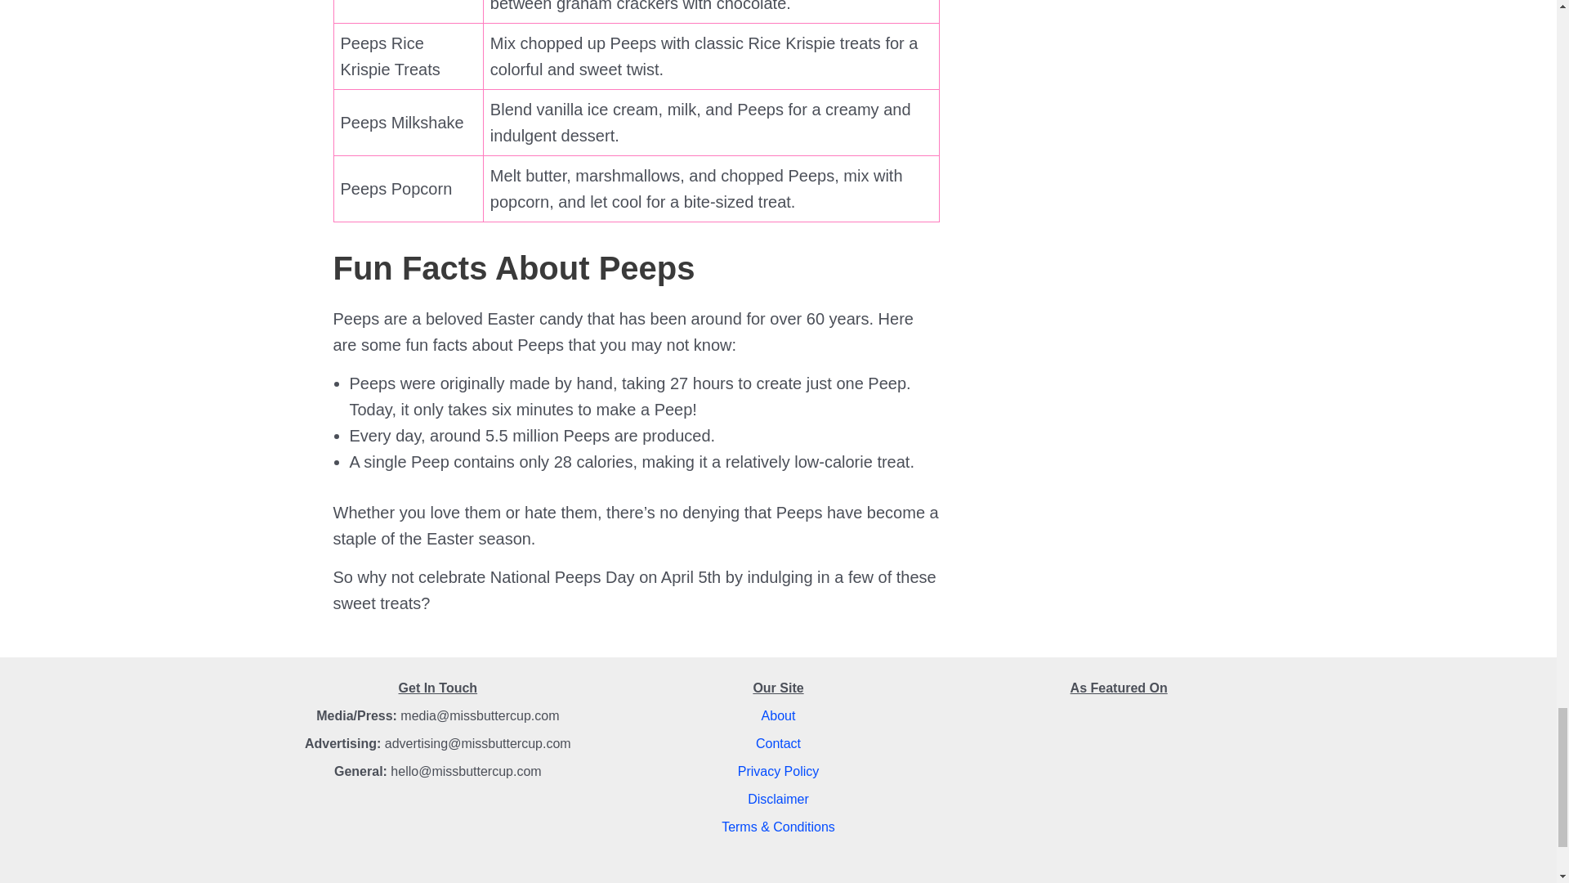 This screenshot has width=1569, height=883. I want to click on Contact, so click(778, 743).